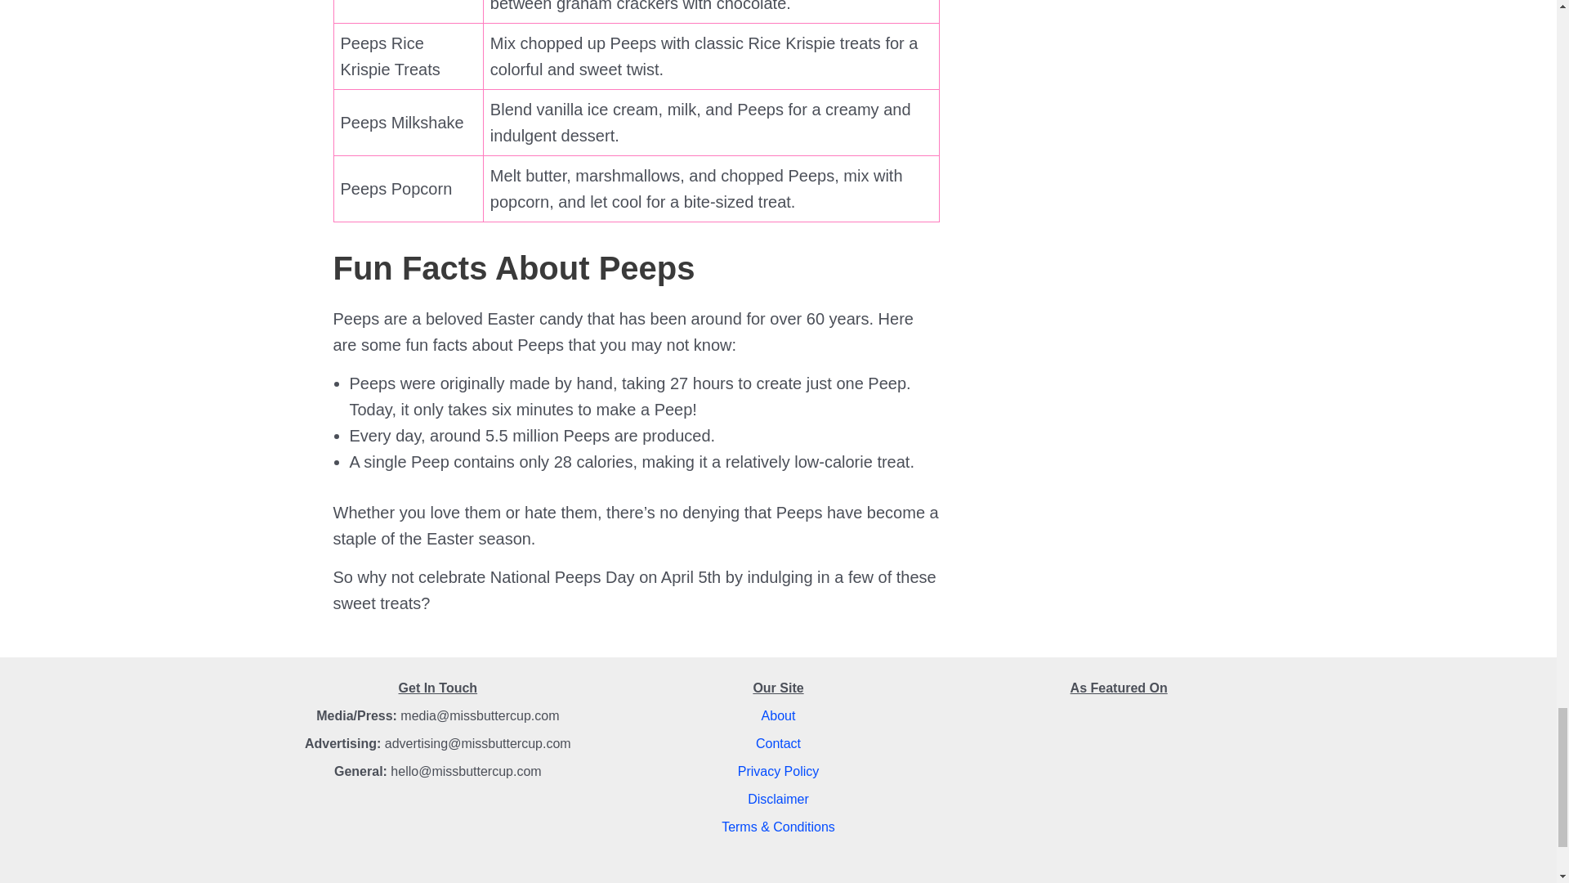 This screenshot has width=1569, height=883. I want to click on Contact, so click(778, 743).